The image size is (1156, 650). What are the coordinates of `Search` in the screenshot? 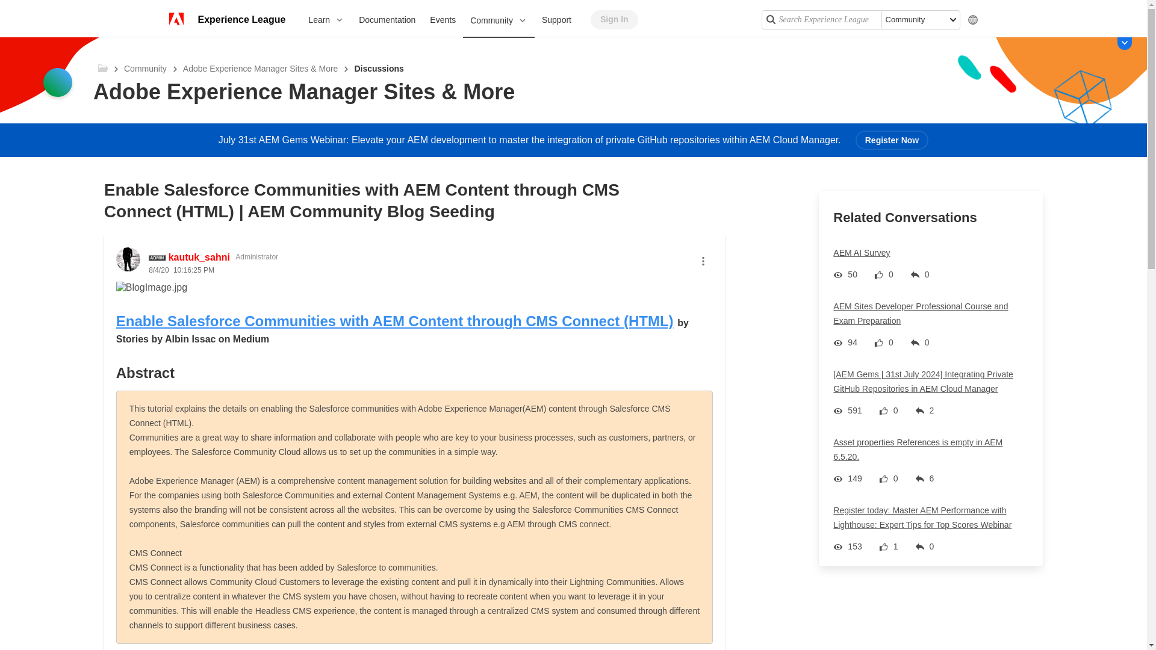 It's located at (769, 19).